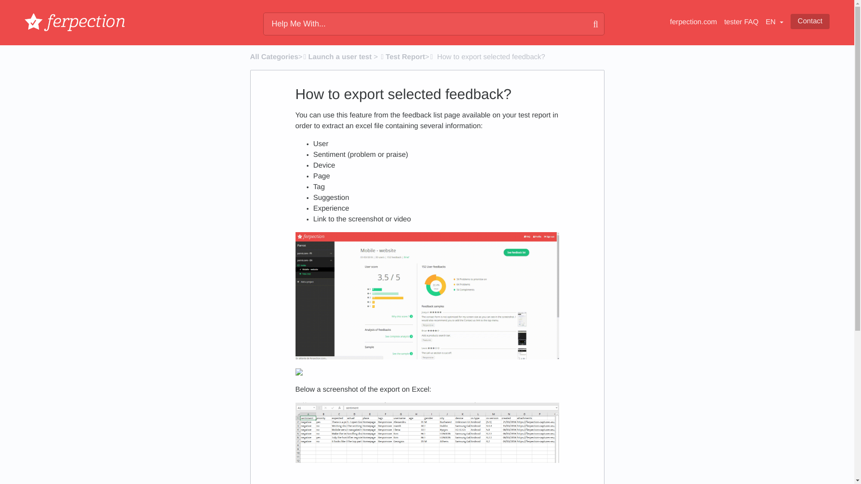 Image resolution: width=861 pixels, height=484 pixels. I want to click on tester FAQ, so click(741, 22).